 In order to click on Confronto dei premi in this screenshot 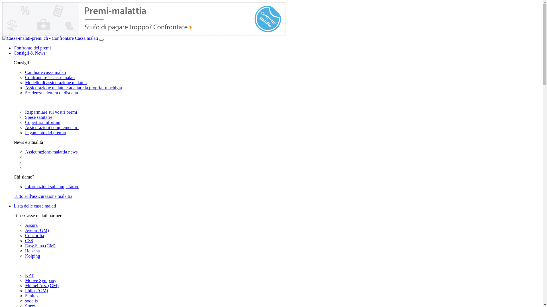, I will do `click(32, 48)`.